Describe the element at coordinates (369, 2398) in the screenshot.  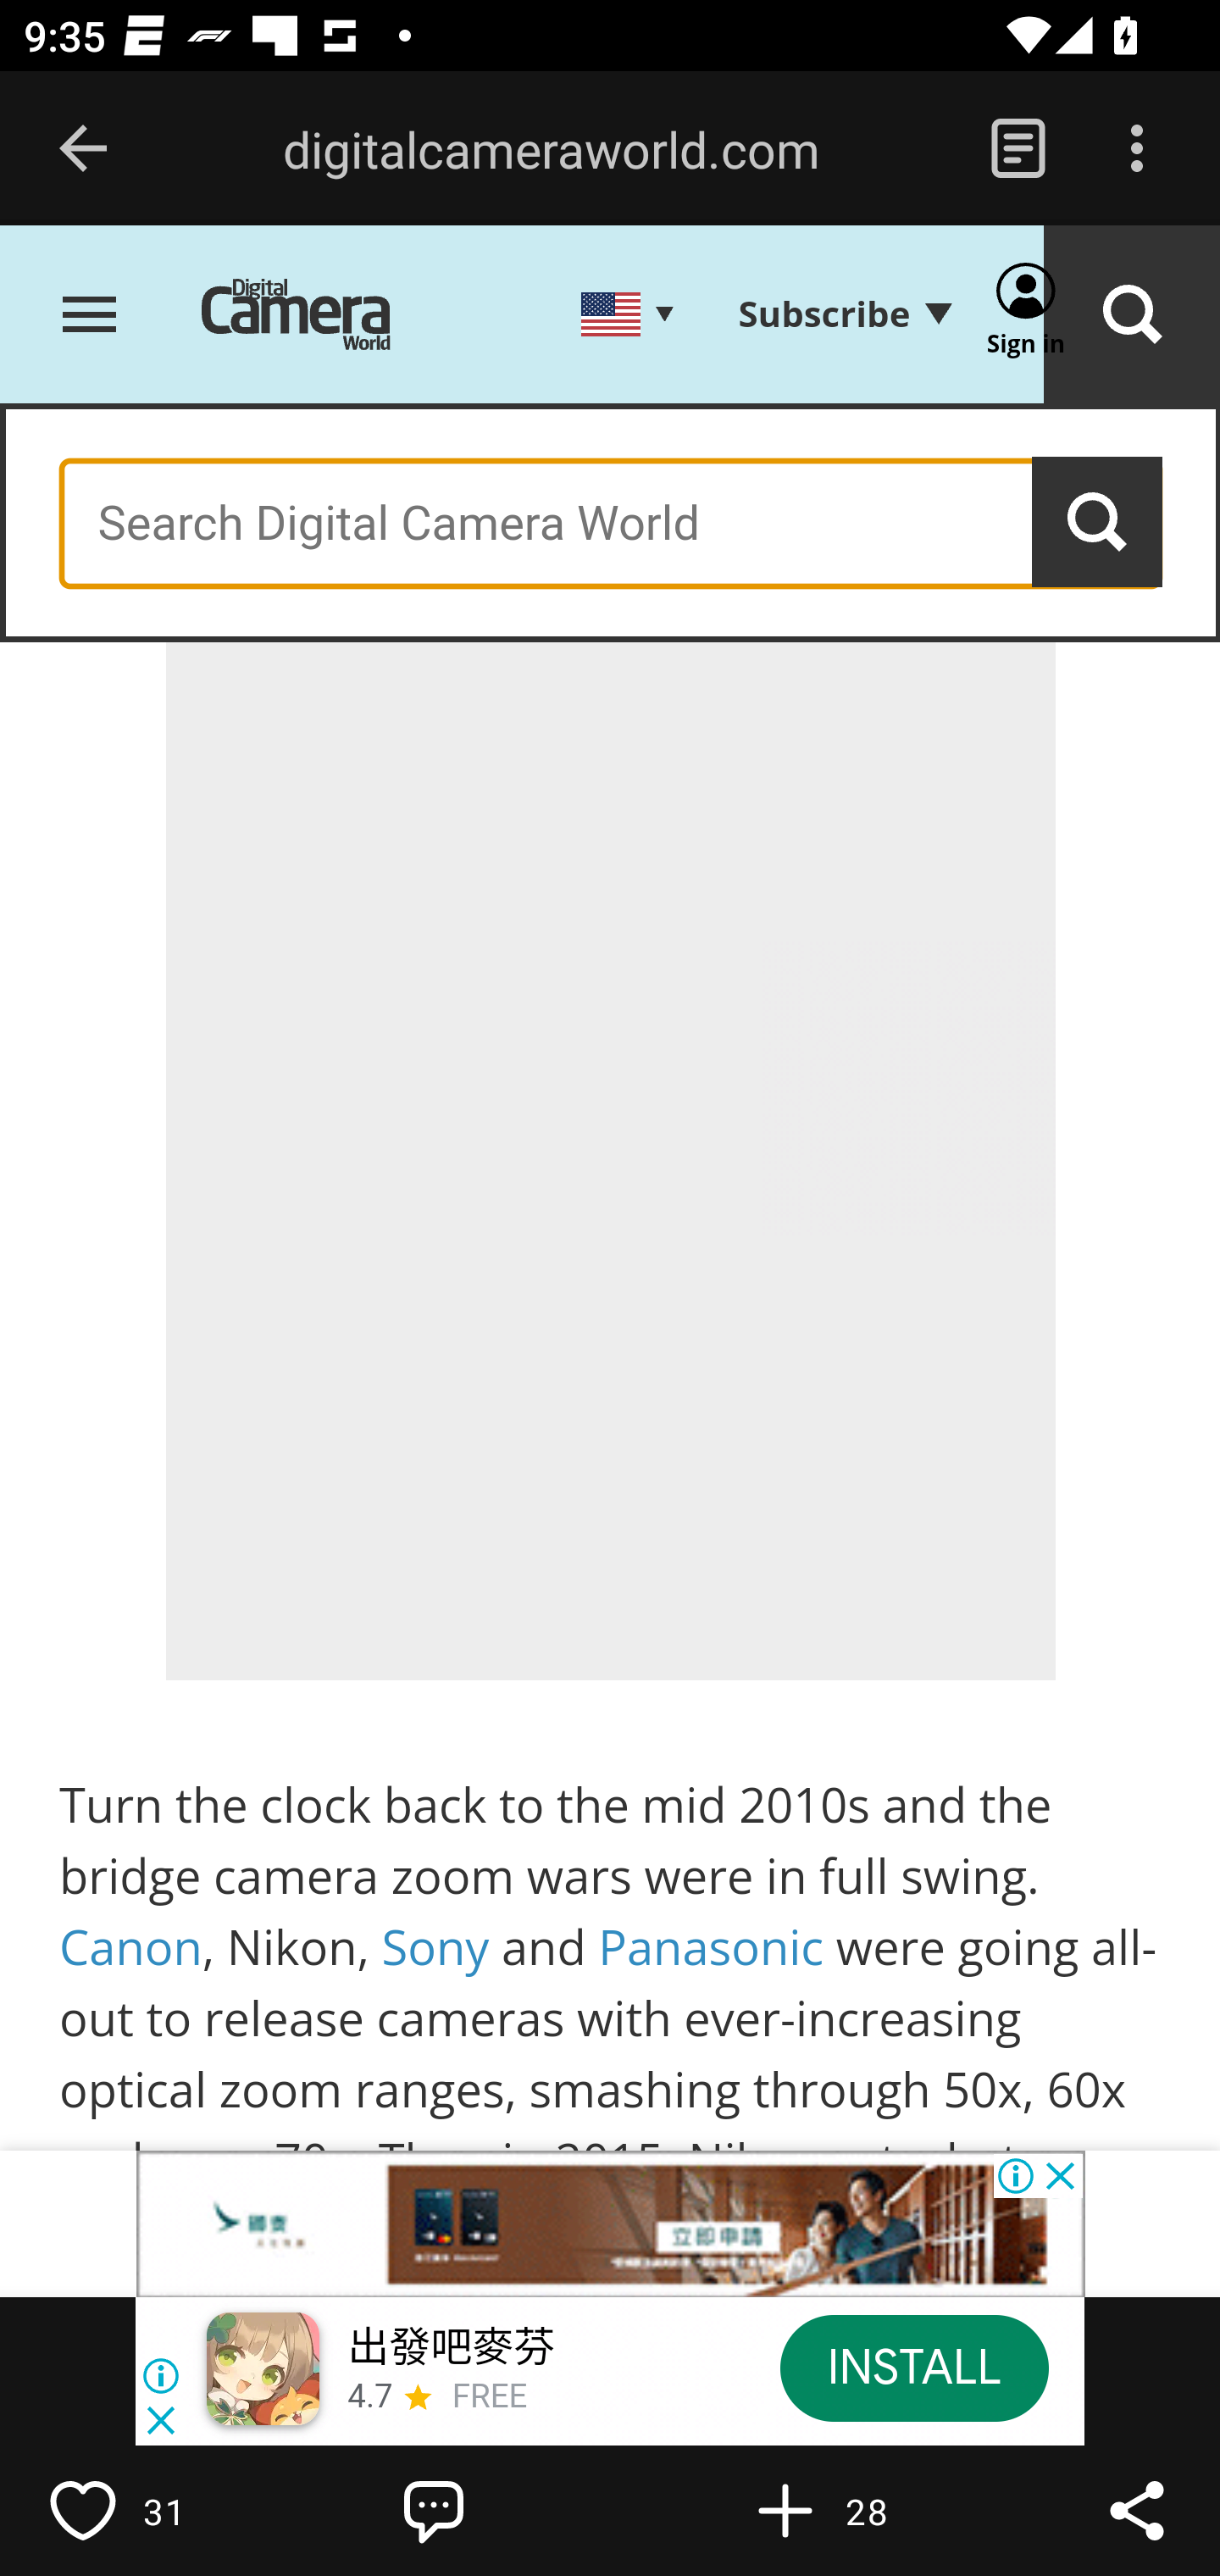
I see `4.7` at that location.